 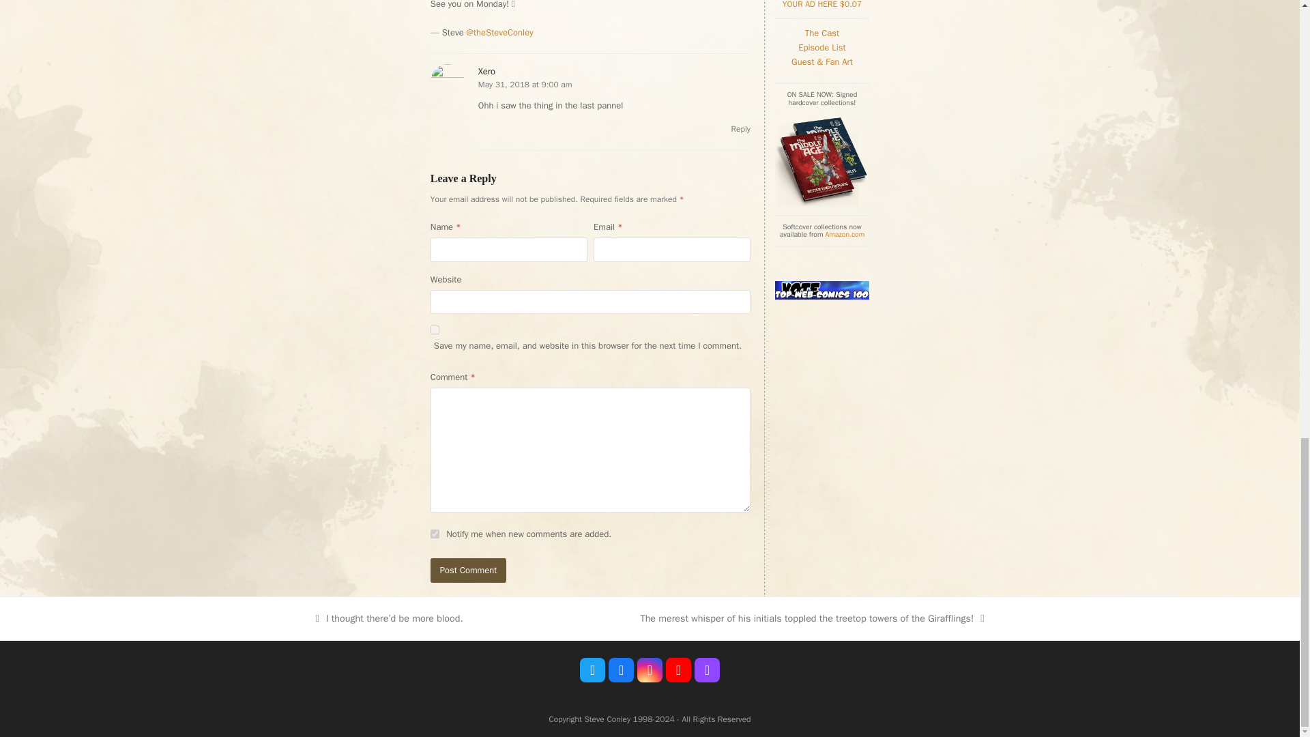 I want to click on Post Comment, so click(x=469, y=570).